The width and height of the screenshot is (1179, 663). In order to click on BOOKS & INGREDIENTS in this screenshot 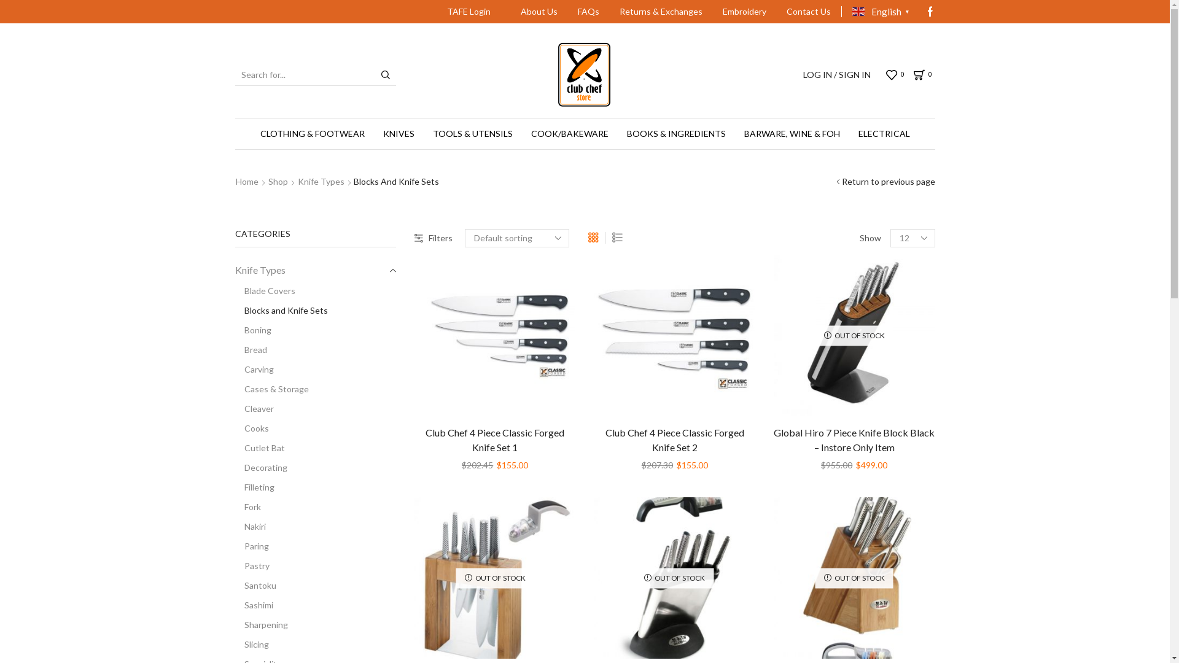, I will do `click(677, 134)`.